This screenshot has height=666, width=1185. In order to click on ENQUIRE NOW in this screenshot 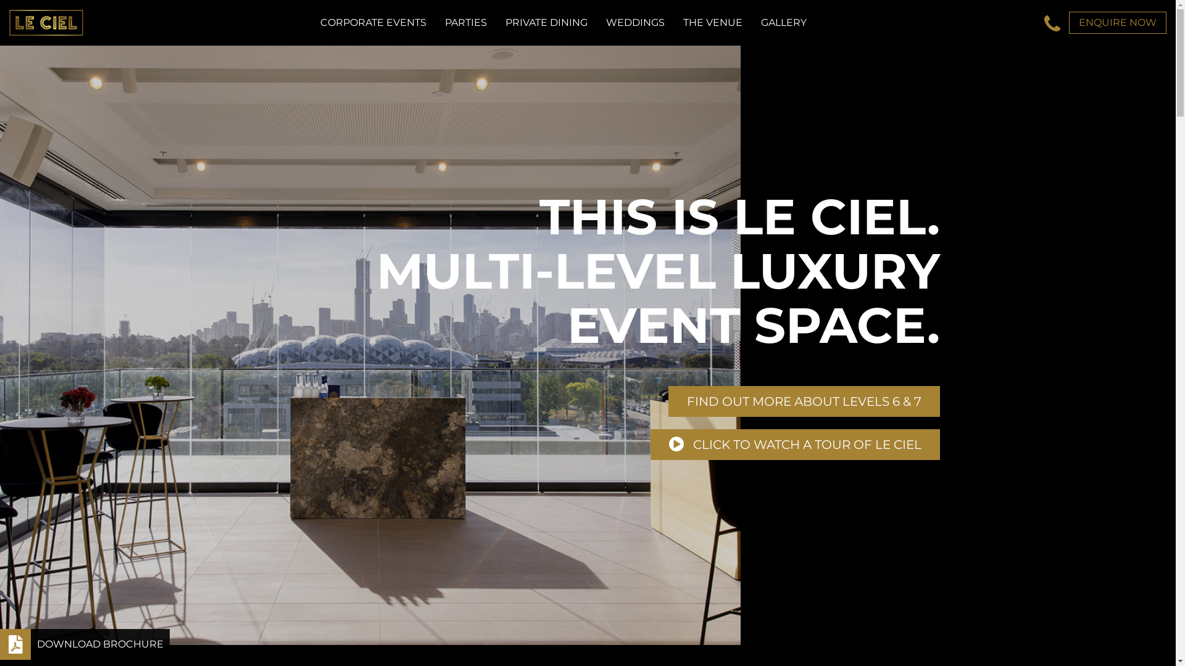, I will do `click(1118, 23)`.